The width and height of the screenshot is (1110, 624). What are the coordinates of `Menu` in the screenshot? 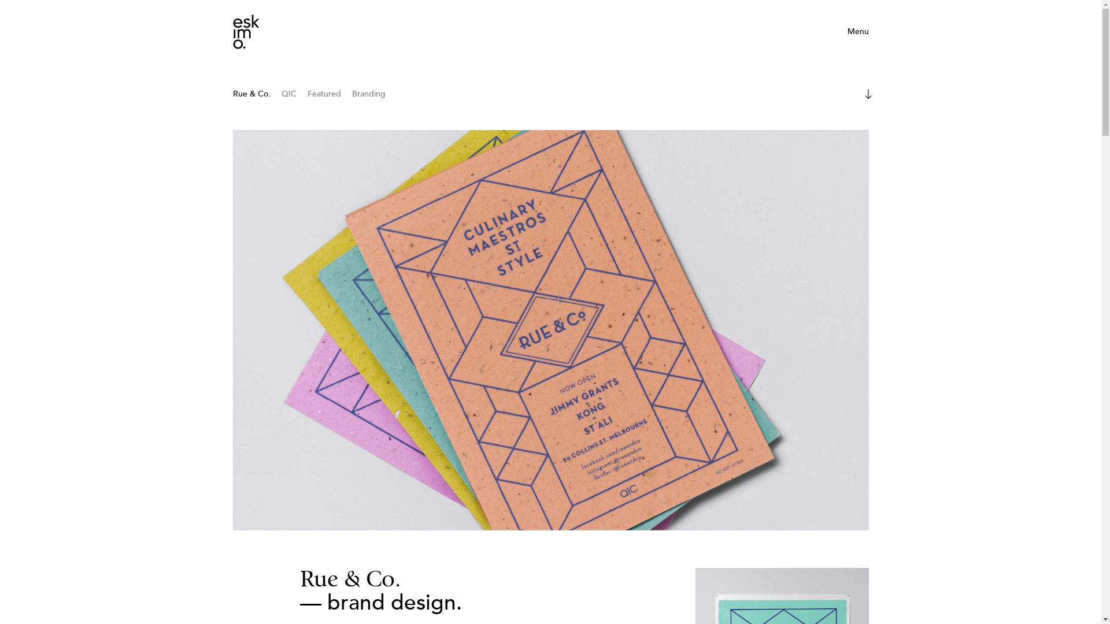 It's located at (858, 28).